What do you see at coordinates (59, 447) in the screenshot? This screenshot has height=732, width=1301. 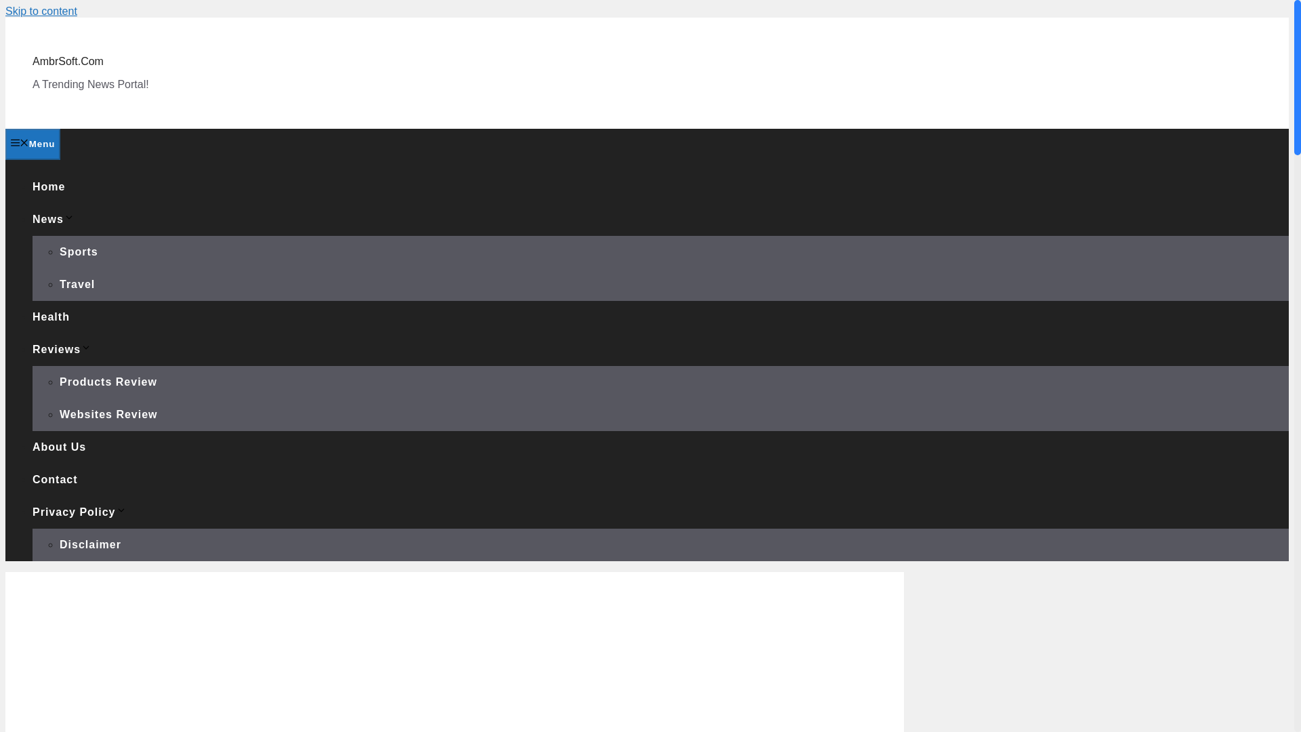 I see `About Us` at bounding box center [59, 447].